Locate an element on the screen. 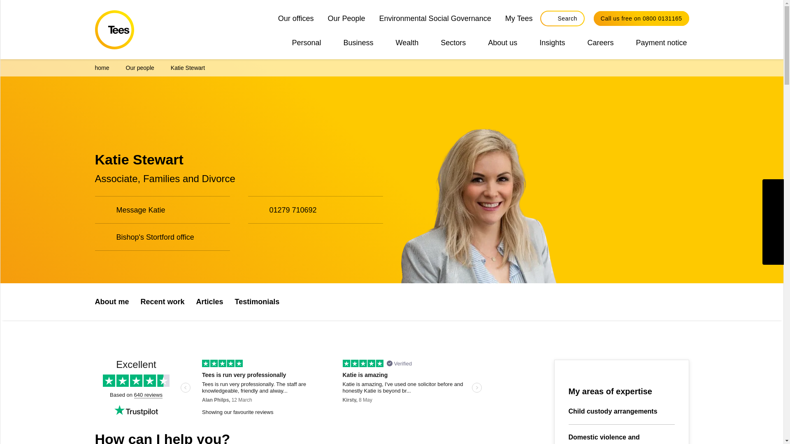 Image resolution: width=790 pixels, height=444 pixels. Our People is located at coordinates (346, 18).